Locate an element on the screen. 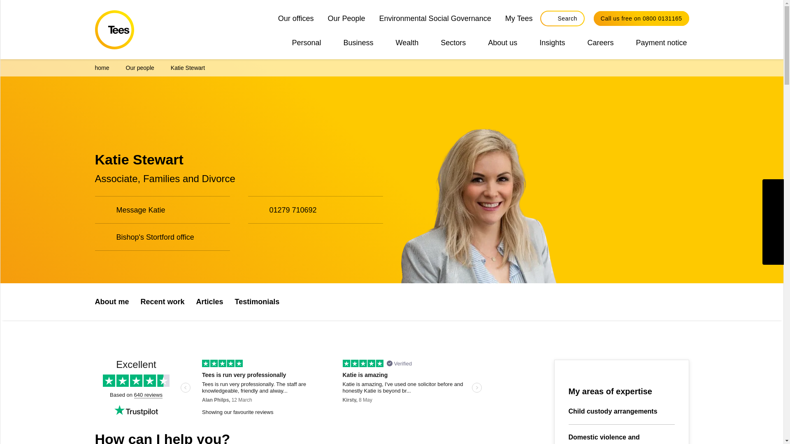 Image resolution: width=790 pixels, height=444 pixels. Our People is located at coordinates (346, 18).